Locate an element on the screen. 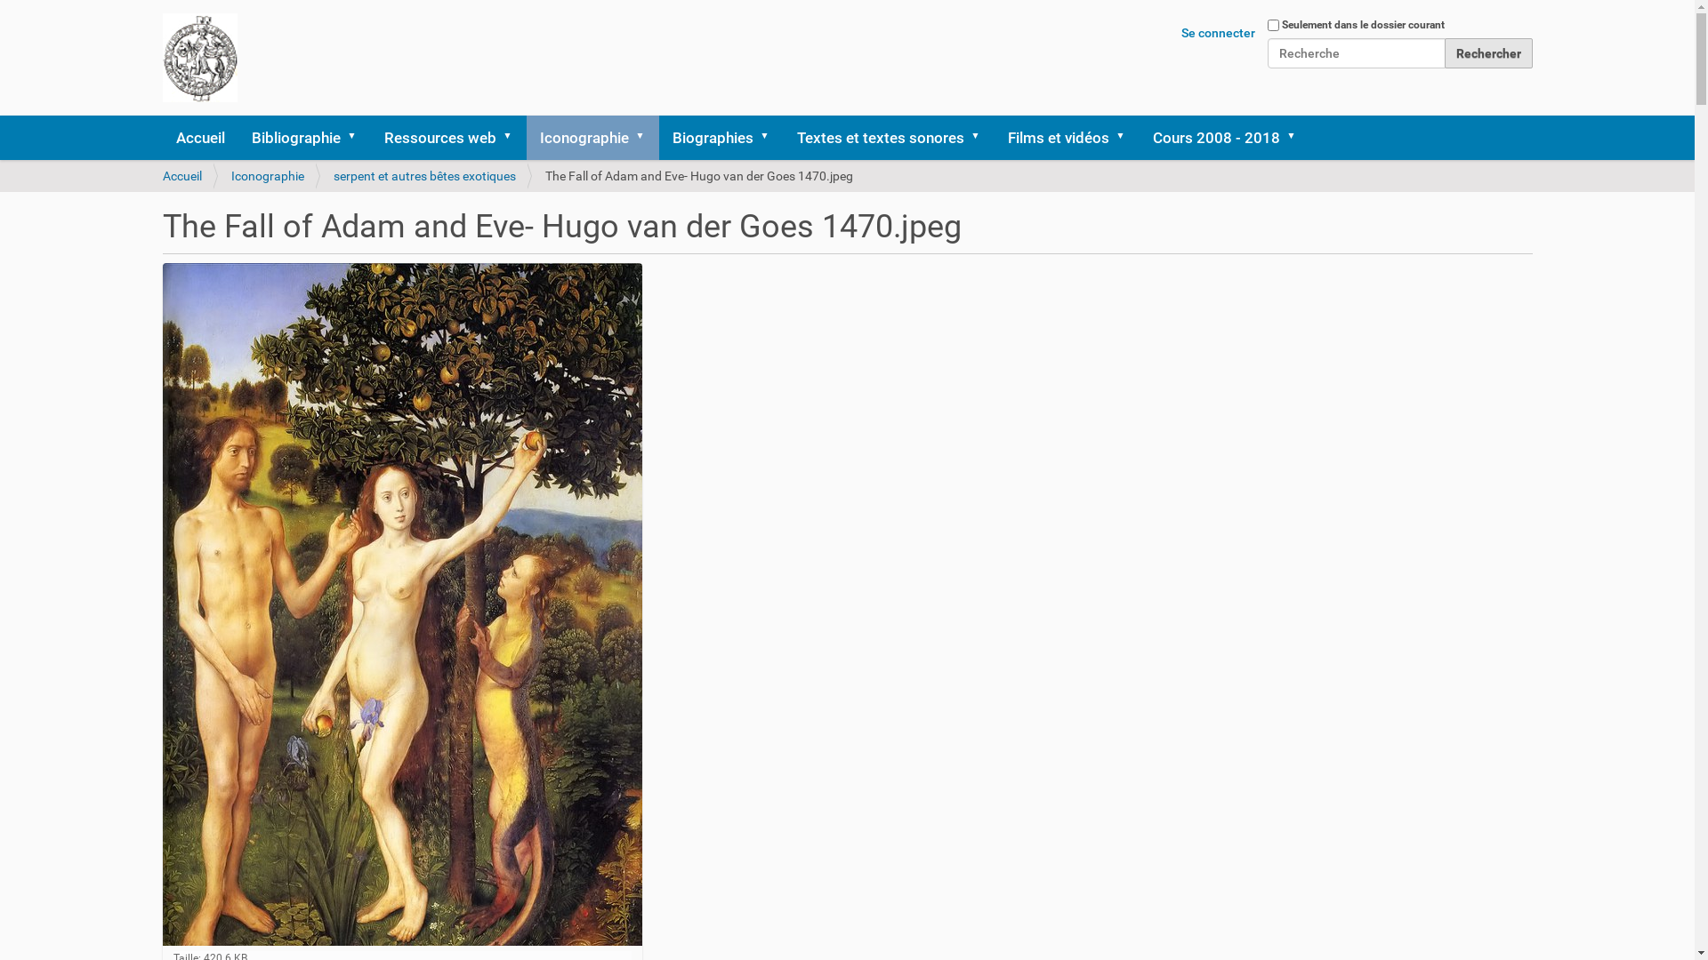  Accueil is located at coordinates (181, 176).